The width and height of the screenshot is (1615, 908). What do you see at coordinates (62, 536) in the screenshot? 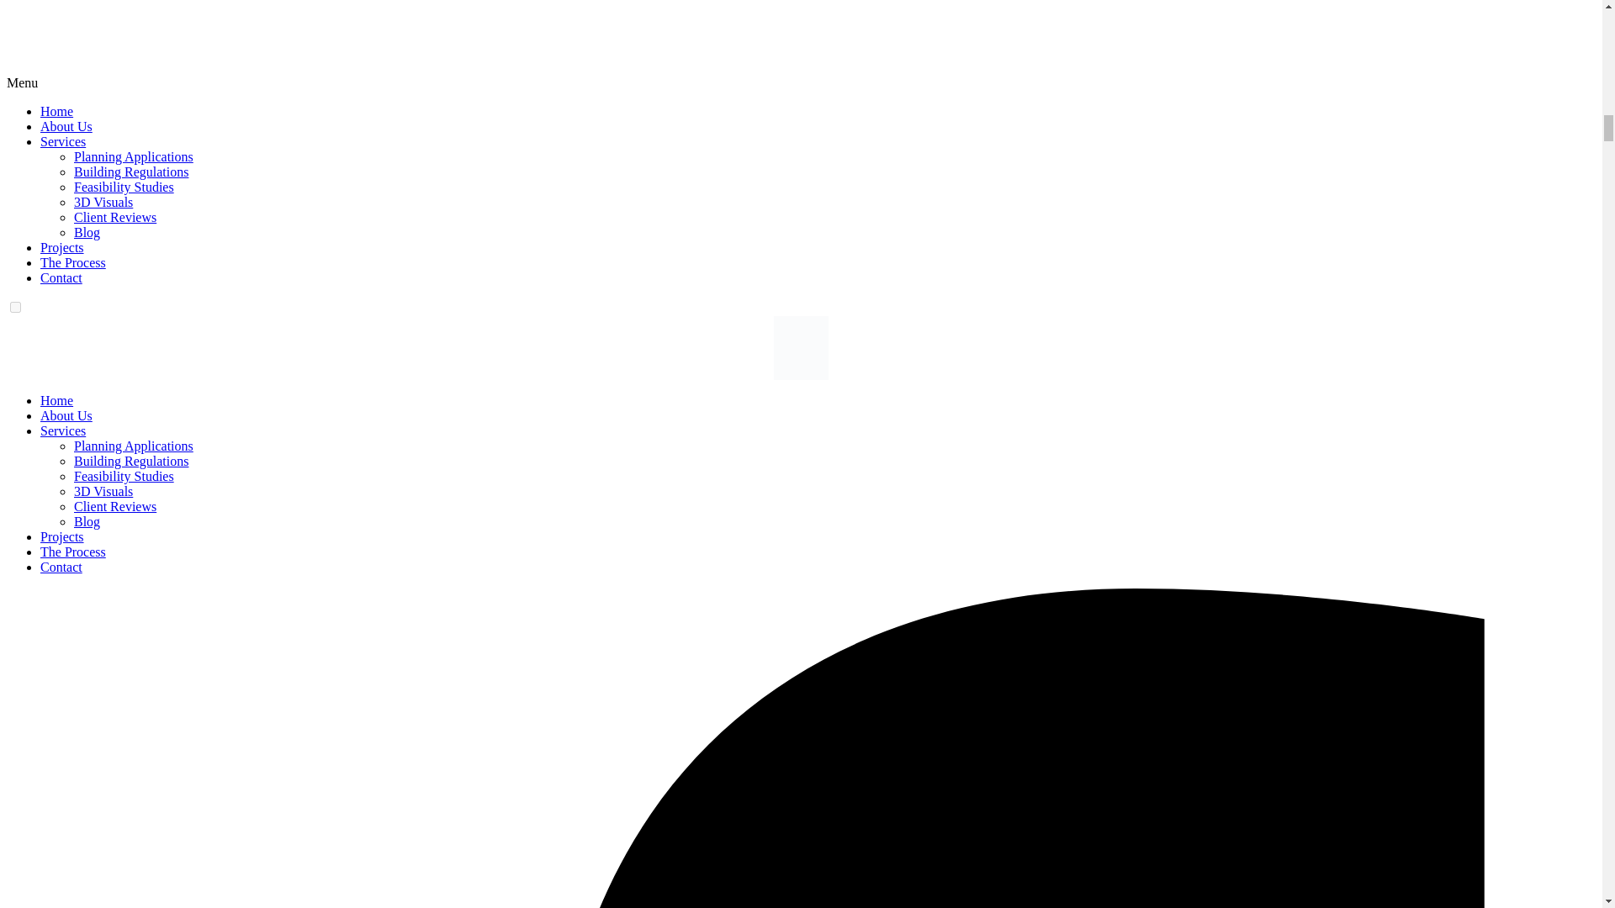
I see `Projects` at bounding box center [62, 536].